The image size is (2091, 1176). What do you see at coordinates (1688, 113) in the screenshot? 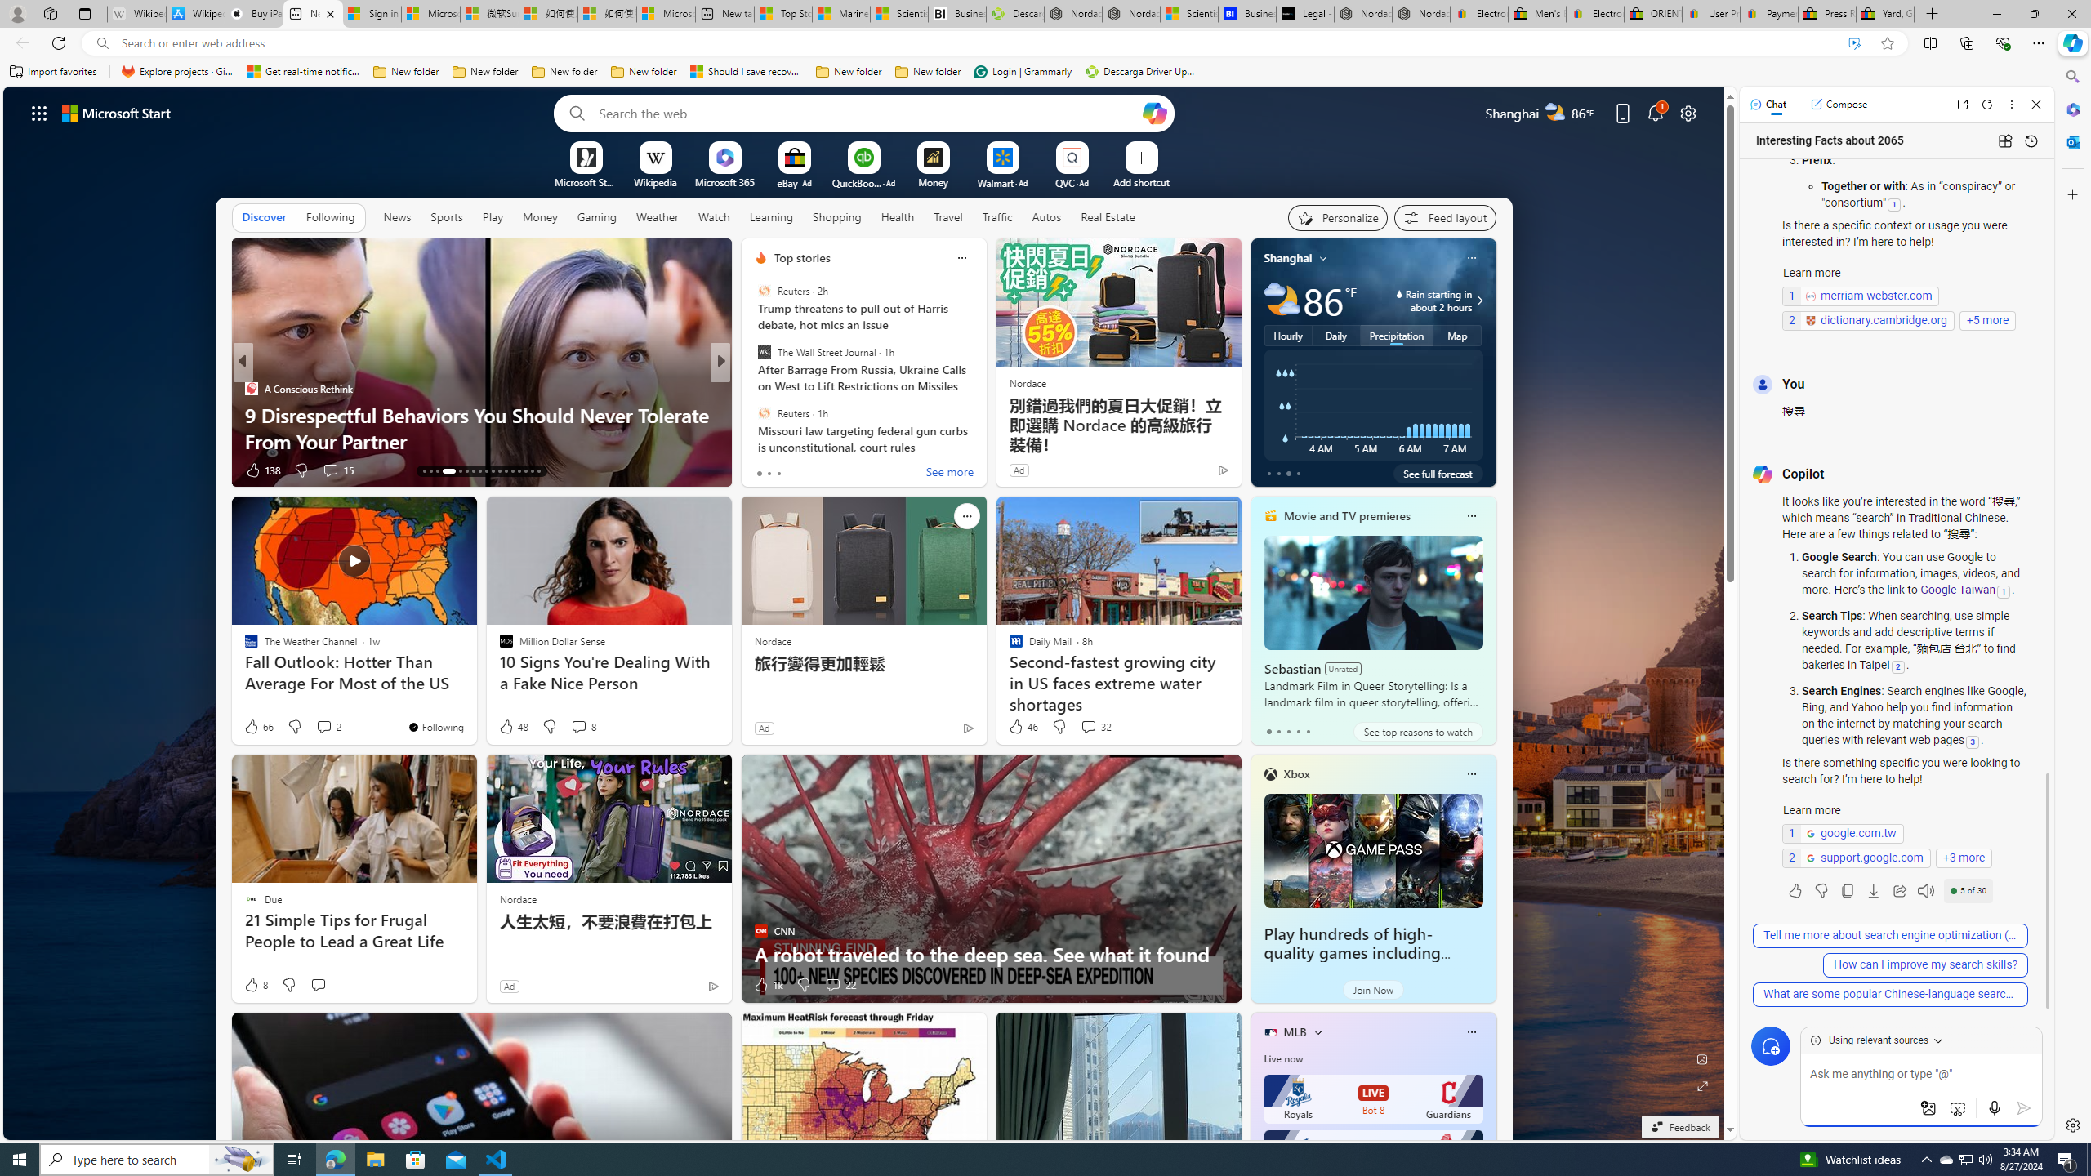
I see `Page settings` at bounding box center [1688, 113].